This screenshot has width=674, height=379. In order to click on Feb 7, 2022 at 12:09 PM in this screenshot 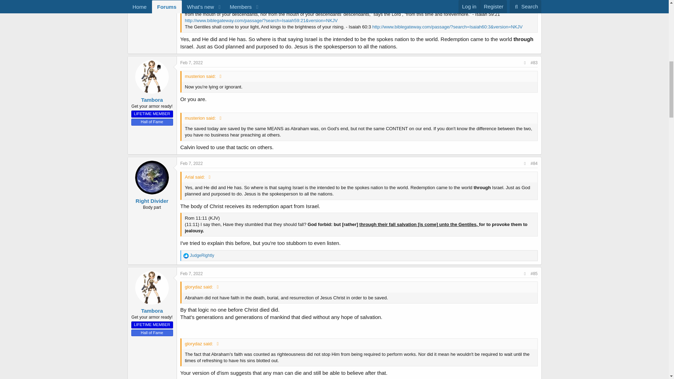, I will do `click(192, 164)`.